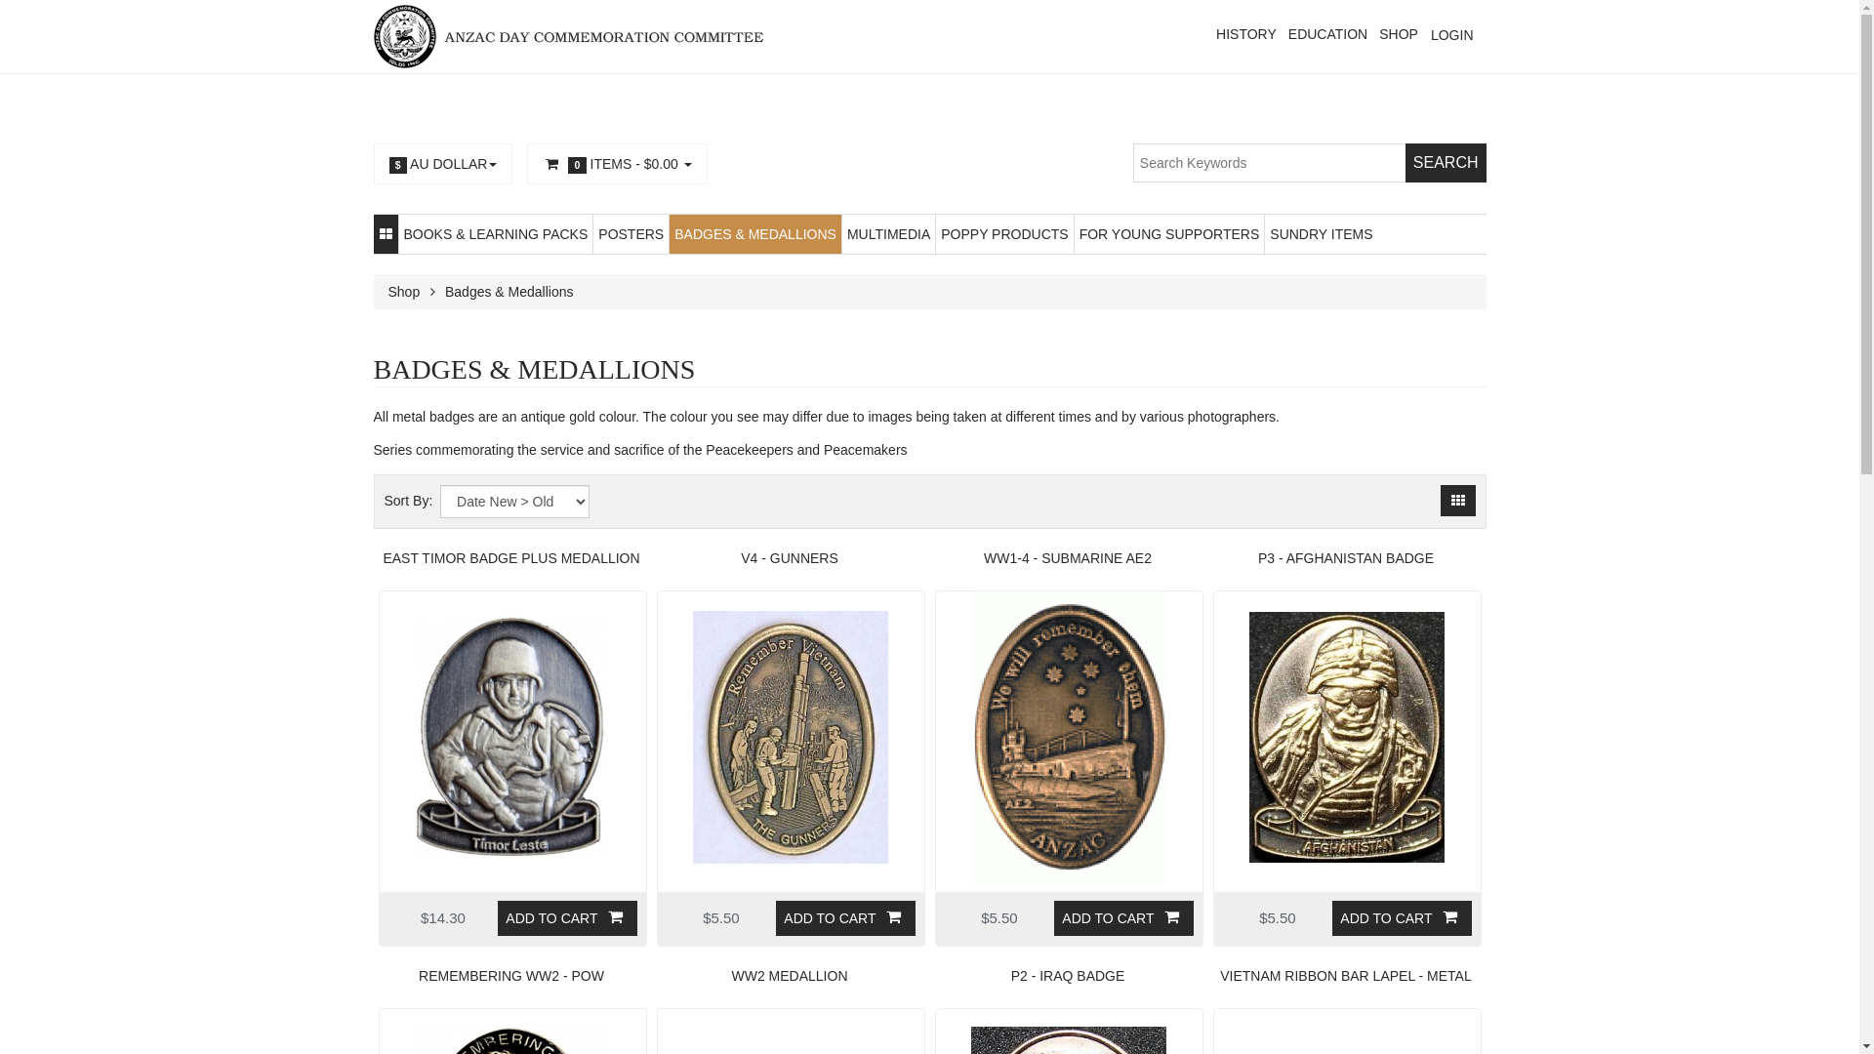 This screenshot has height=1054, width=1874. Describe the element at coordinates (520, 558) in the screenshot. I see `EAST TIMOR BADGE PLUS MEDALLION` at that location.